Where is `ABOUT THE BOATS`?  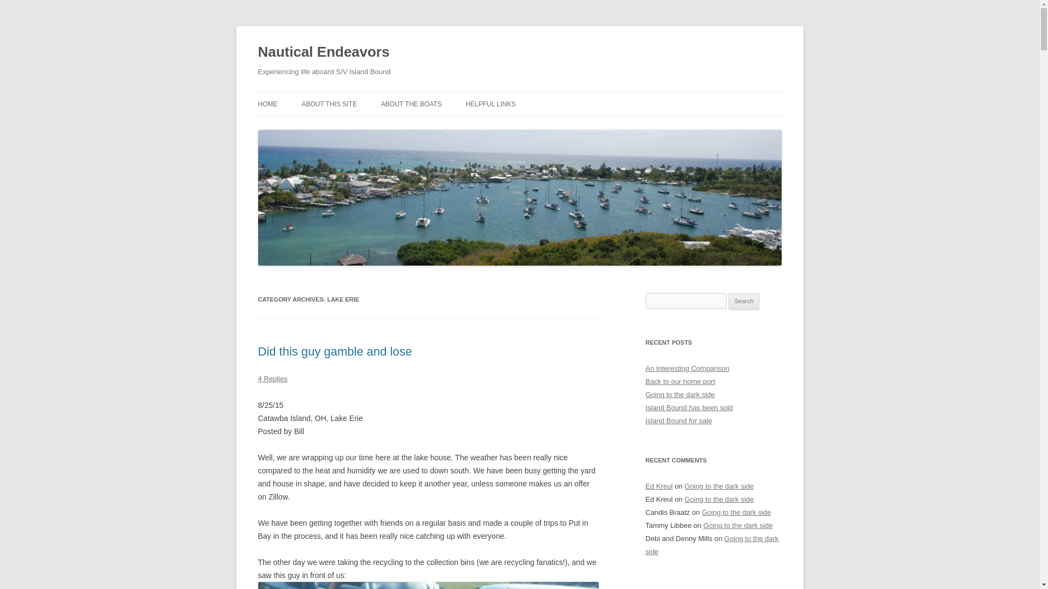
ABOUT THE BOATS is located at coordinates (411, 104).